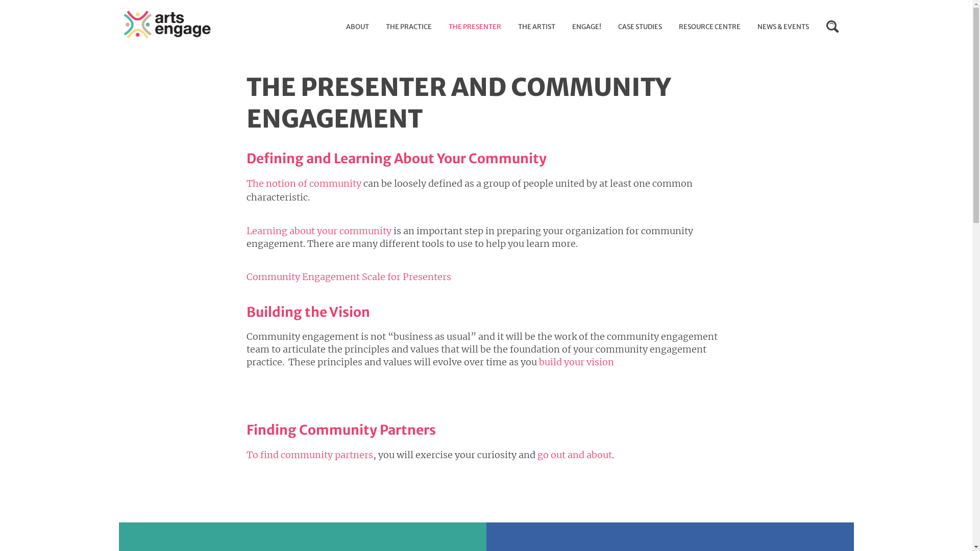 This screenshot has height=551, width=980. What do you see at coordinates (303, 184) in the screenshot?
I see `The notion of community` at bounding box center [303, 184].